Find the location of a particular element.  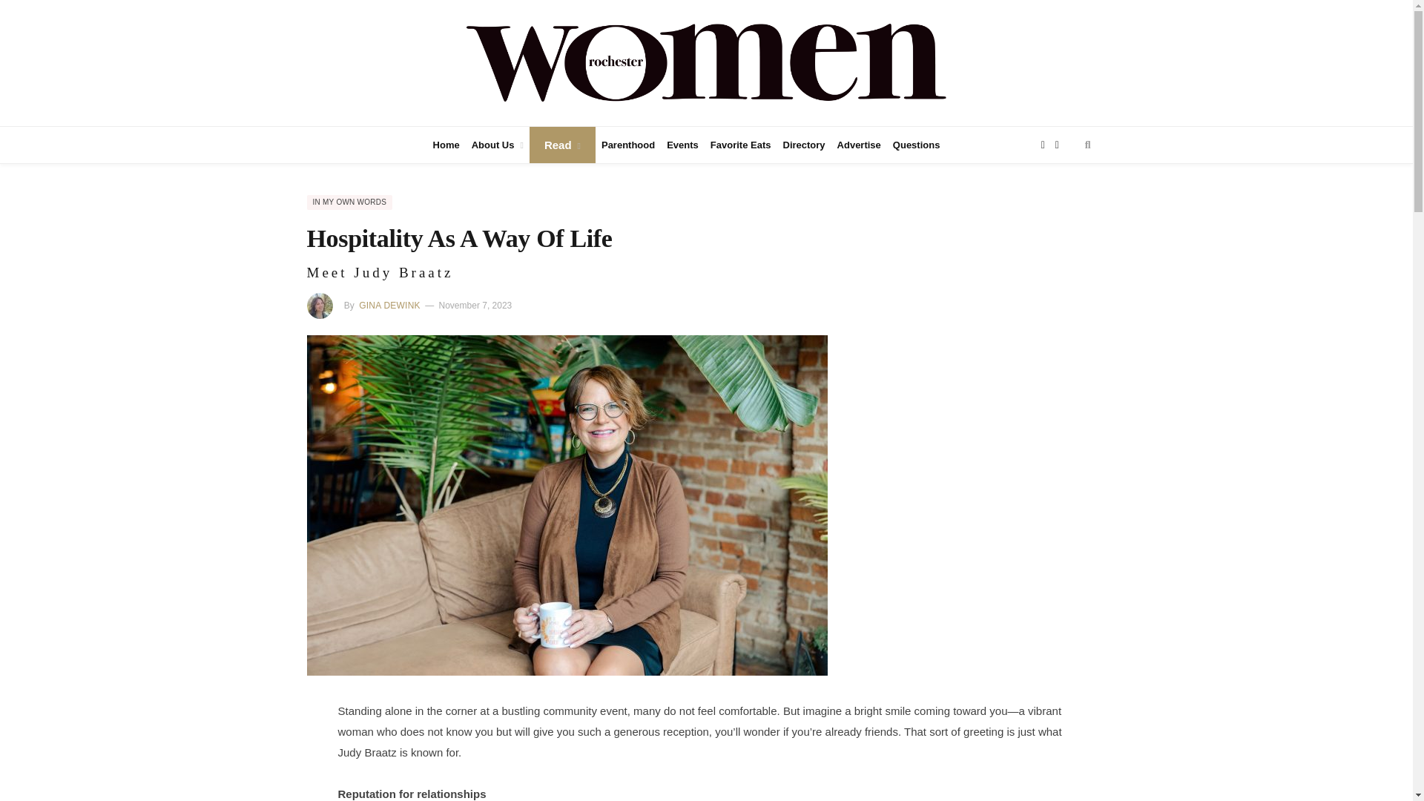

Instagram is located at coordinates (1061, 144).